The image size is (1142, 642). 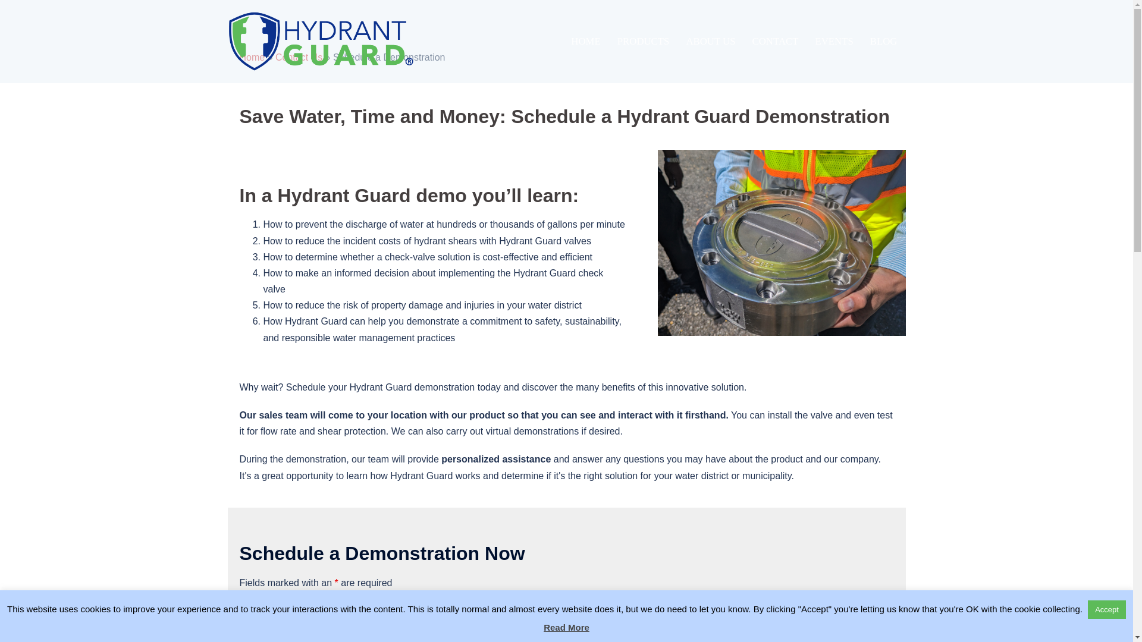 What do you see at coordinates (834, 42) in the screenshot?
I see `EVENTS` at bounding box center [834, 42].